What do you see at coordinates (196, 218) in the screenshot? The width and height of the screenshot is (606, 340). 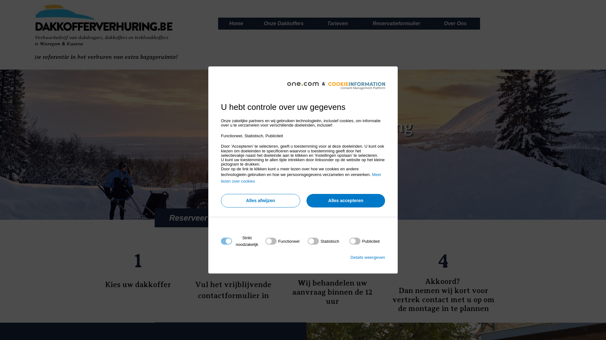 I see `Reserveer nu!` at bounding box center [196, 218].